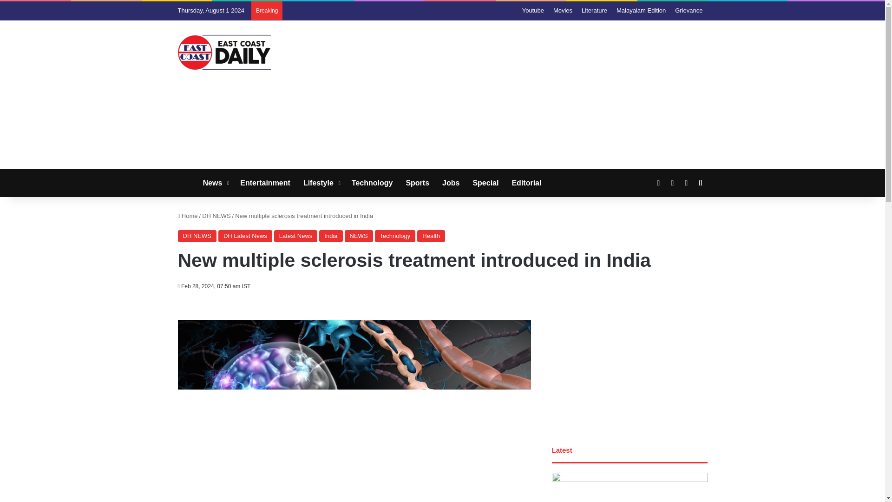 The height and width of the screenshot is (502, 892). I want to click on Grievance, so click(689, 11).